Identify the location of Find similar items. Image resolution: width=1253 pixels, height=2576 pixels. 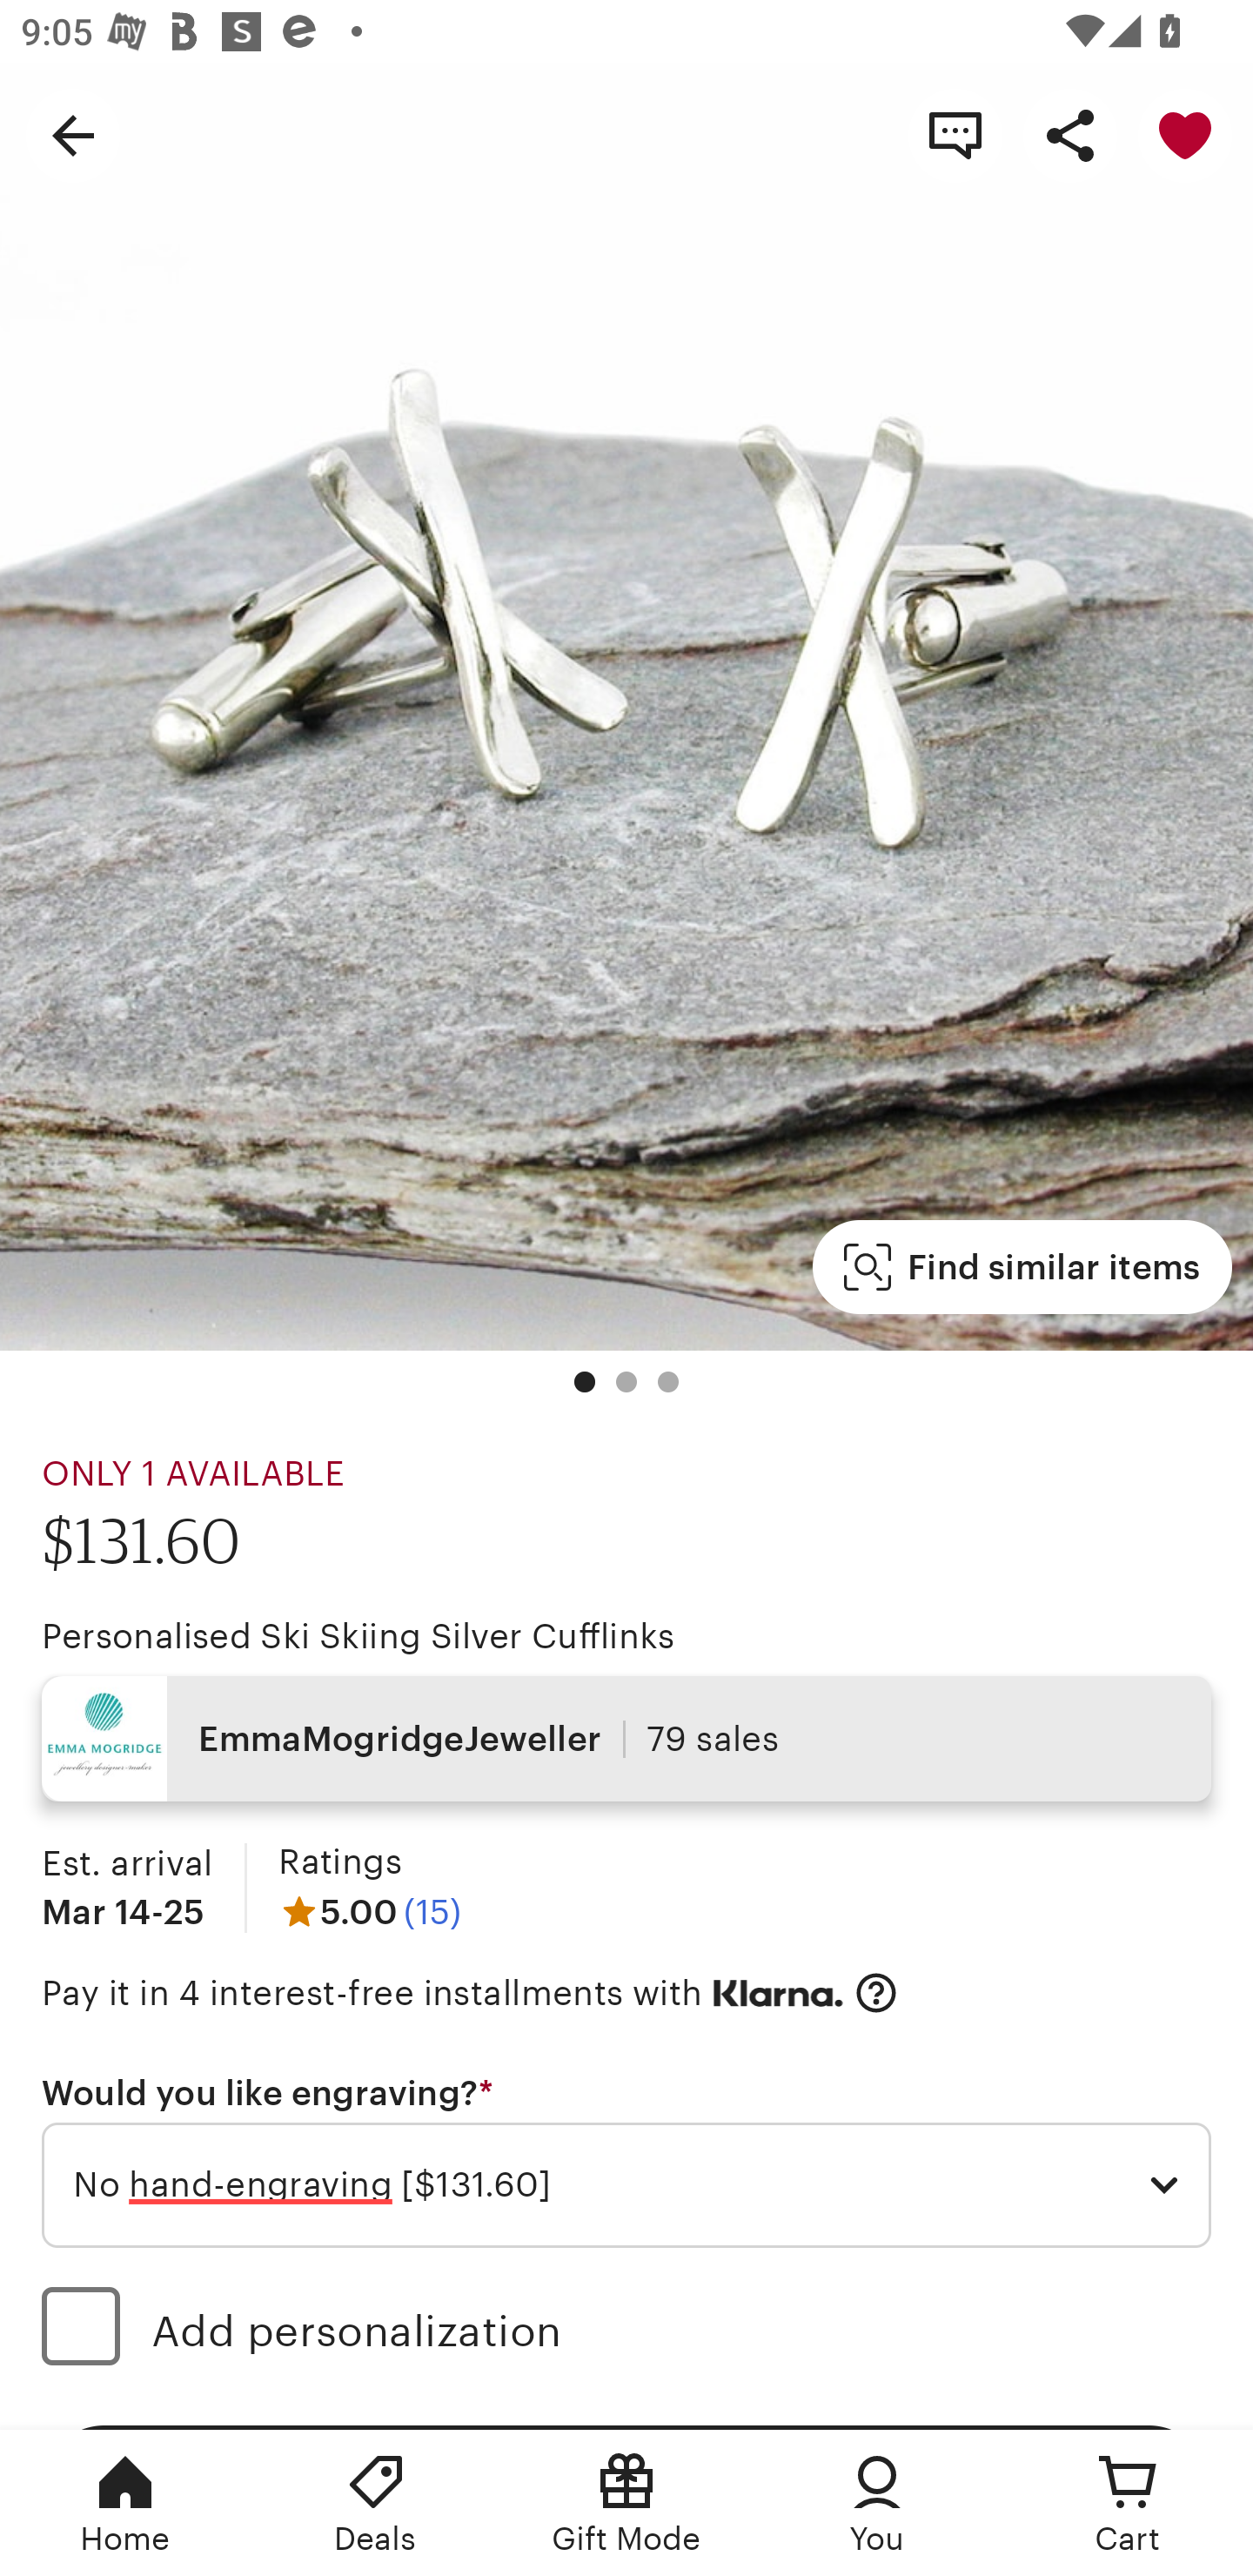
(1022, 1267).